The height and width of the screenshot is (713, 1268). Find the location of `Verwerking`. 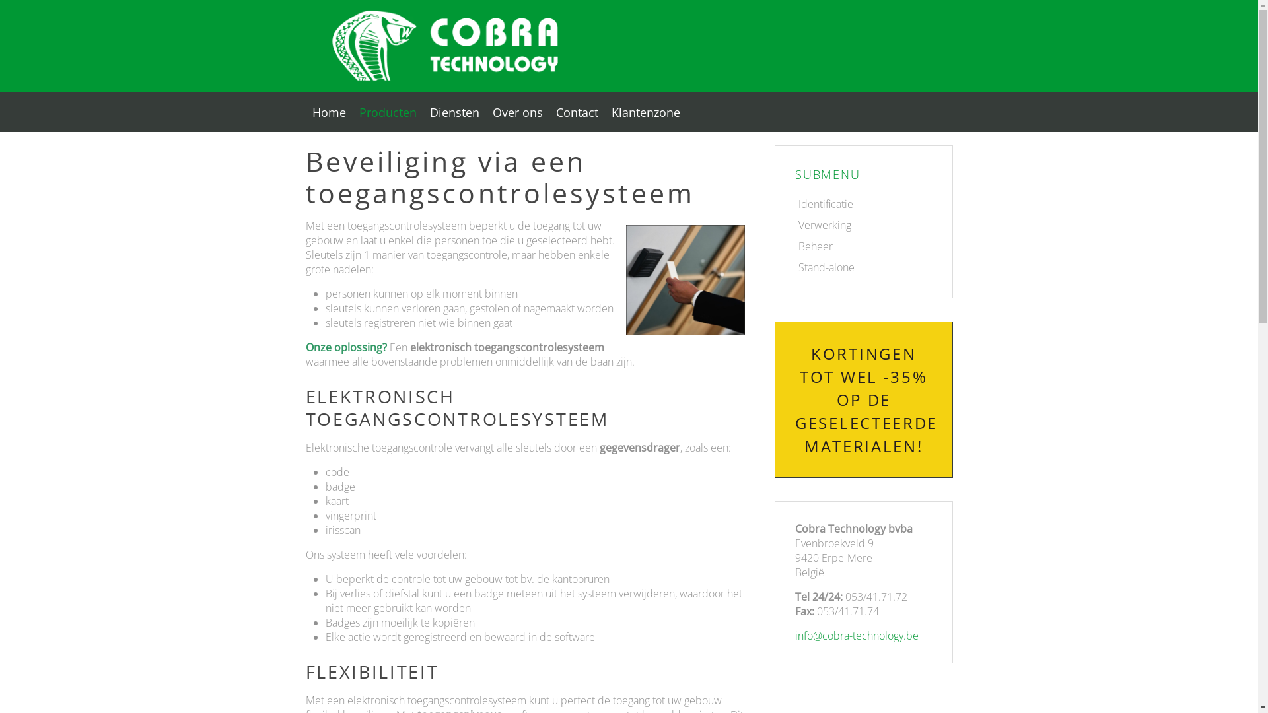

Verwerking is located at coordinates (864, 225).